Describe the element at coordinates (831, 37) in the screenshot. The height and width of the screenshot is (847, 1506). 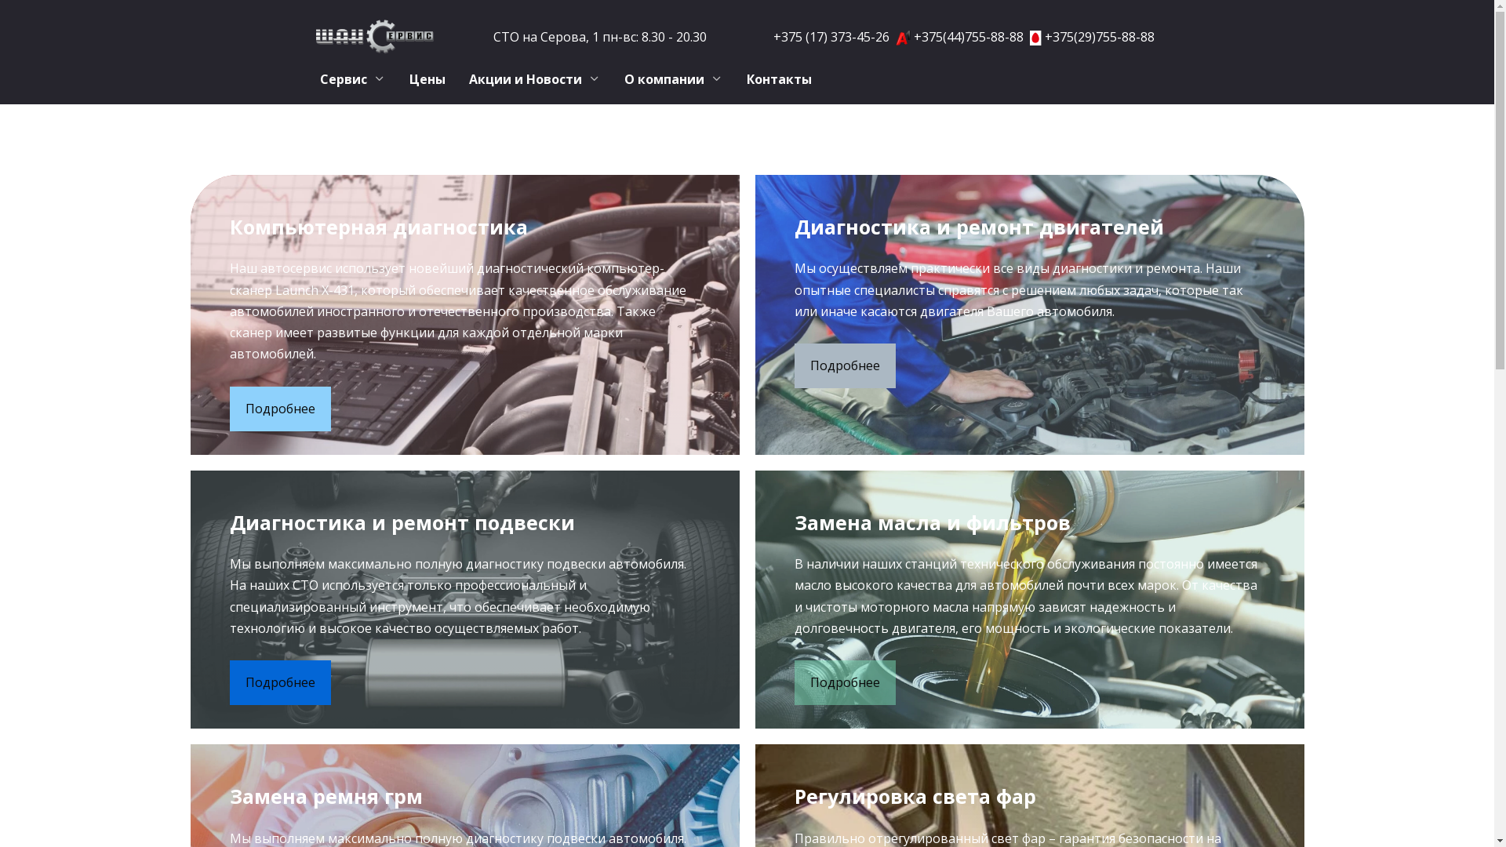
I see `+375 (17) 373-45-26` at that location.